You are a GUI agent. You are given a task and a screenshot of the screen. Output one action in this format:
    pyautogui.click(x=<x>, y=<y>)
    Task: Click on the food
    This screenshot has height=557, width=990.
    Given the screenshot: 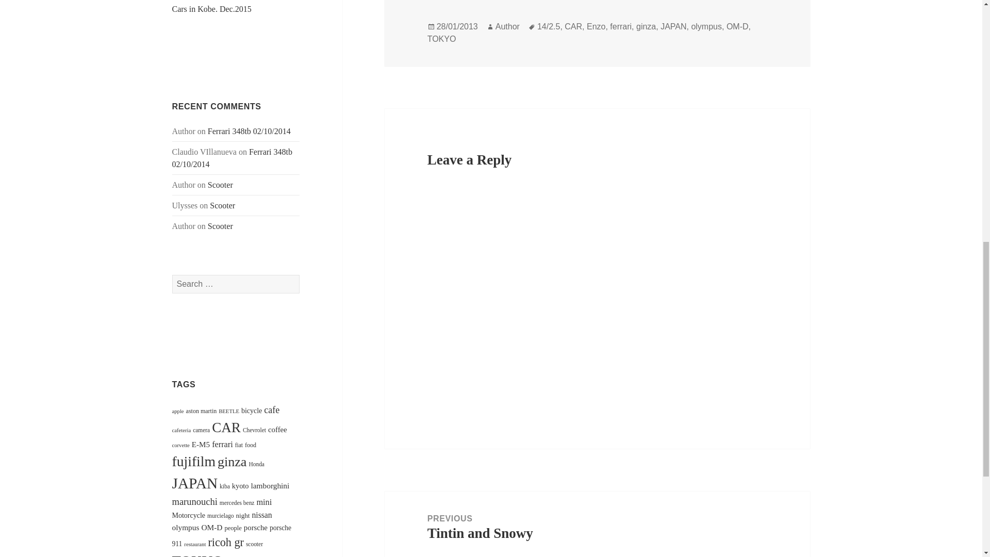 What is the action you would take?
    pyautogui.click(x=251, y=445)
    